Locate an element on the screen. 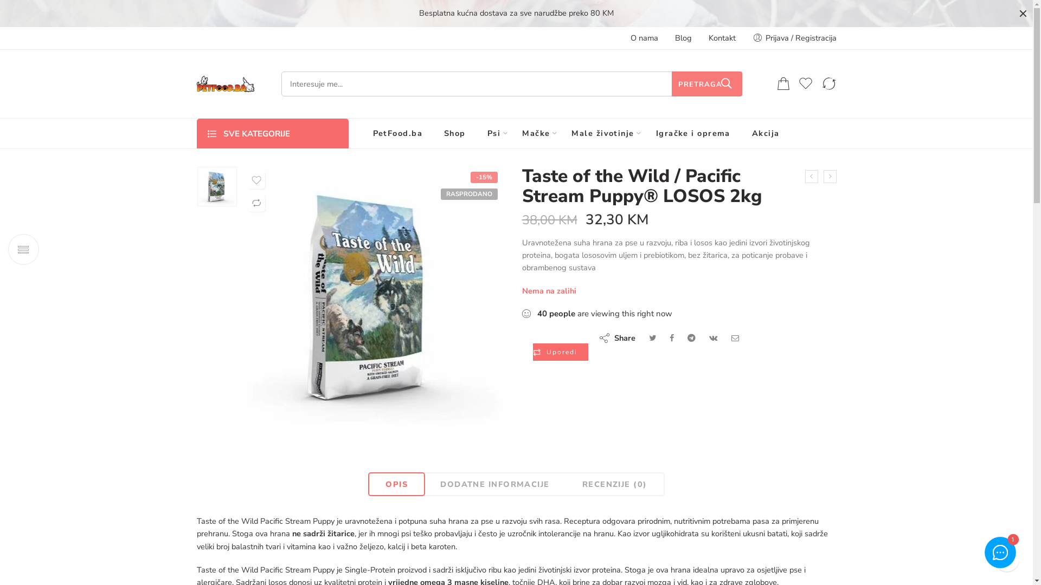 The height and width of the screenshot is (585, 1041). Uporedi proizvod is located at coordinates (256, 203).